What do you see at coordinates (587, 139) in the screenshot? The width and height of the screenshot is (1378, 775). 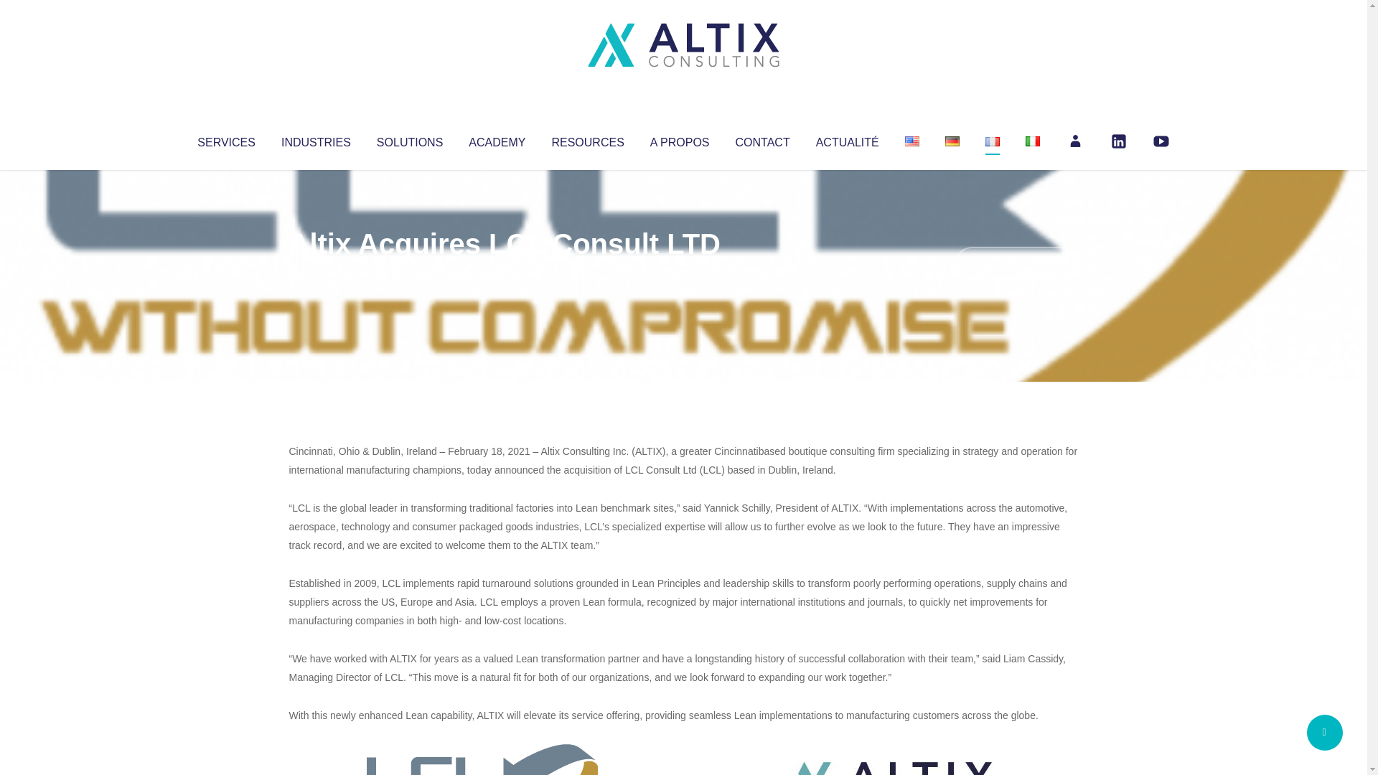 I see `RESOURCES` at bounding box center [587, 139].